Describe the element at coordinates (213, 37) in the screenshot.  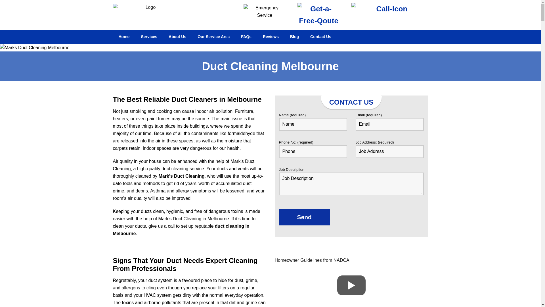
I see `Our Service Area` at that location.